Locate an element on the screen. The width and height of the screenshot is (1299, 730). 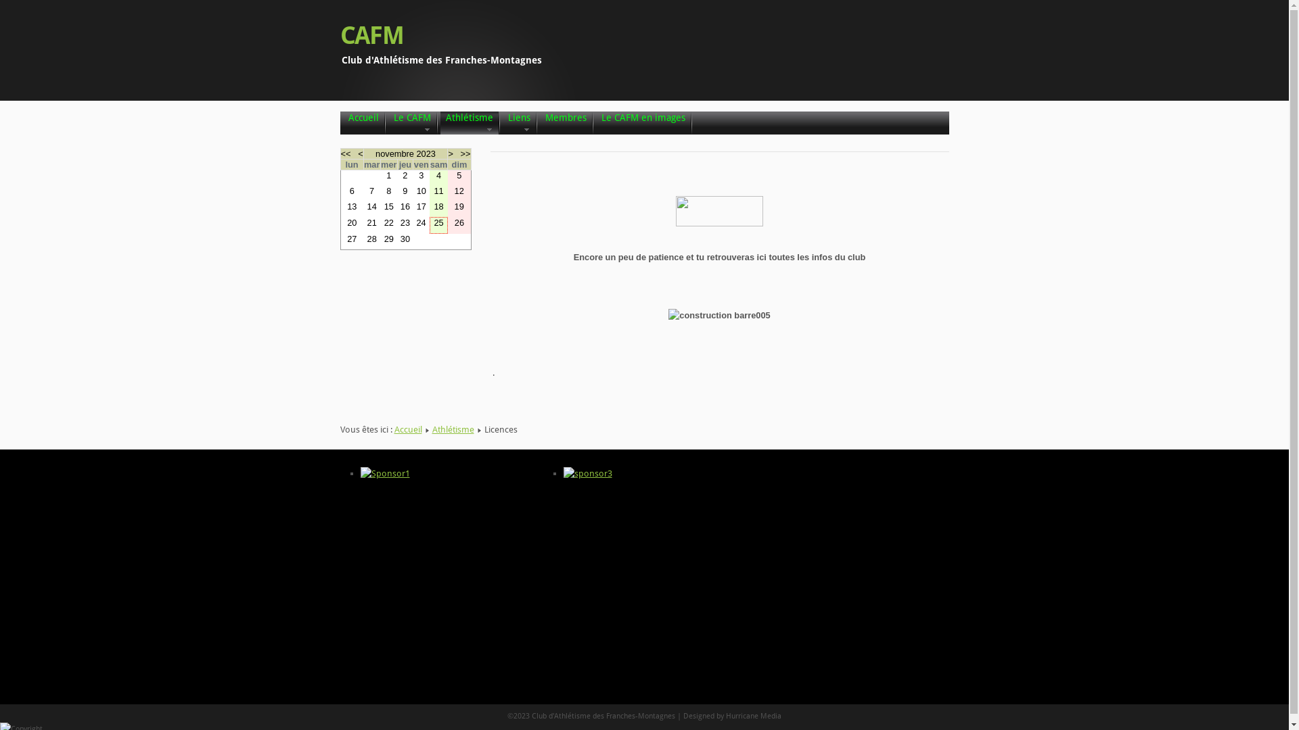
i is located at coordinates (777, 716).